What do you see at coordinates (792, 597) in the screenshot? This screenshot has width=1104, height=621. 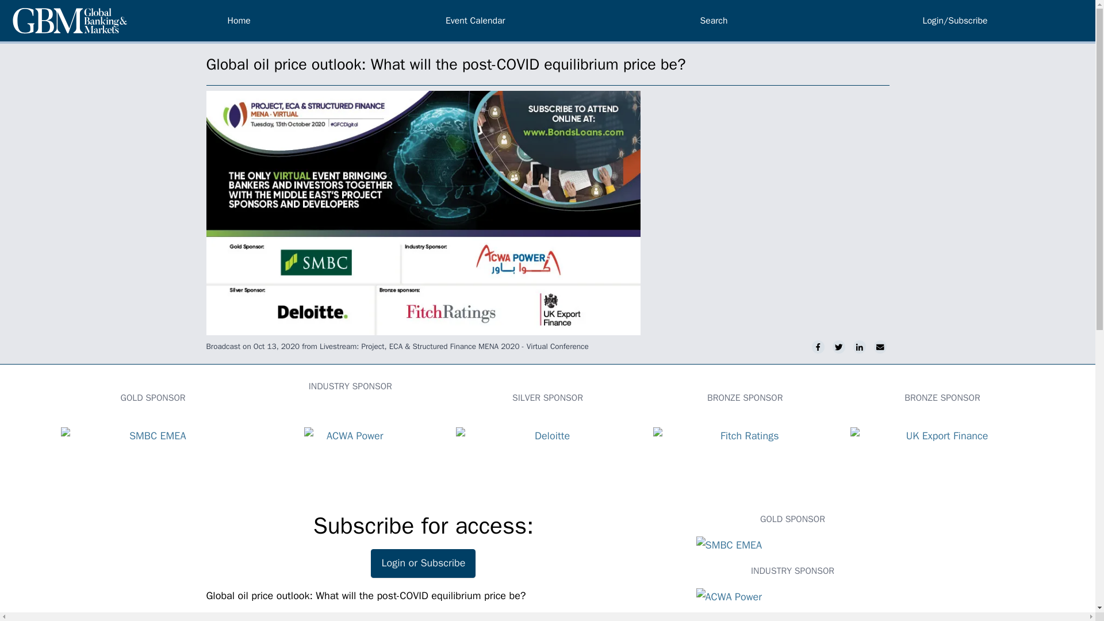 I see `ACWA Power` at bounding box center [792, 597].